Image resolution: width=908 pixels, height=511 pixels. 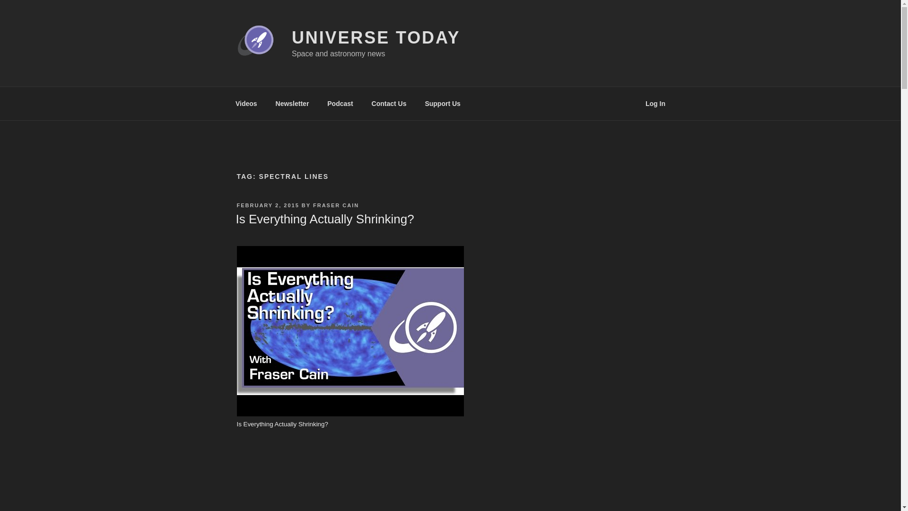 What do you see at coordinates (336, 205) in the screenshot?
I see `FRASER CAIN` at bounding box center [336, 205].